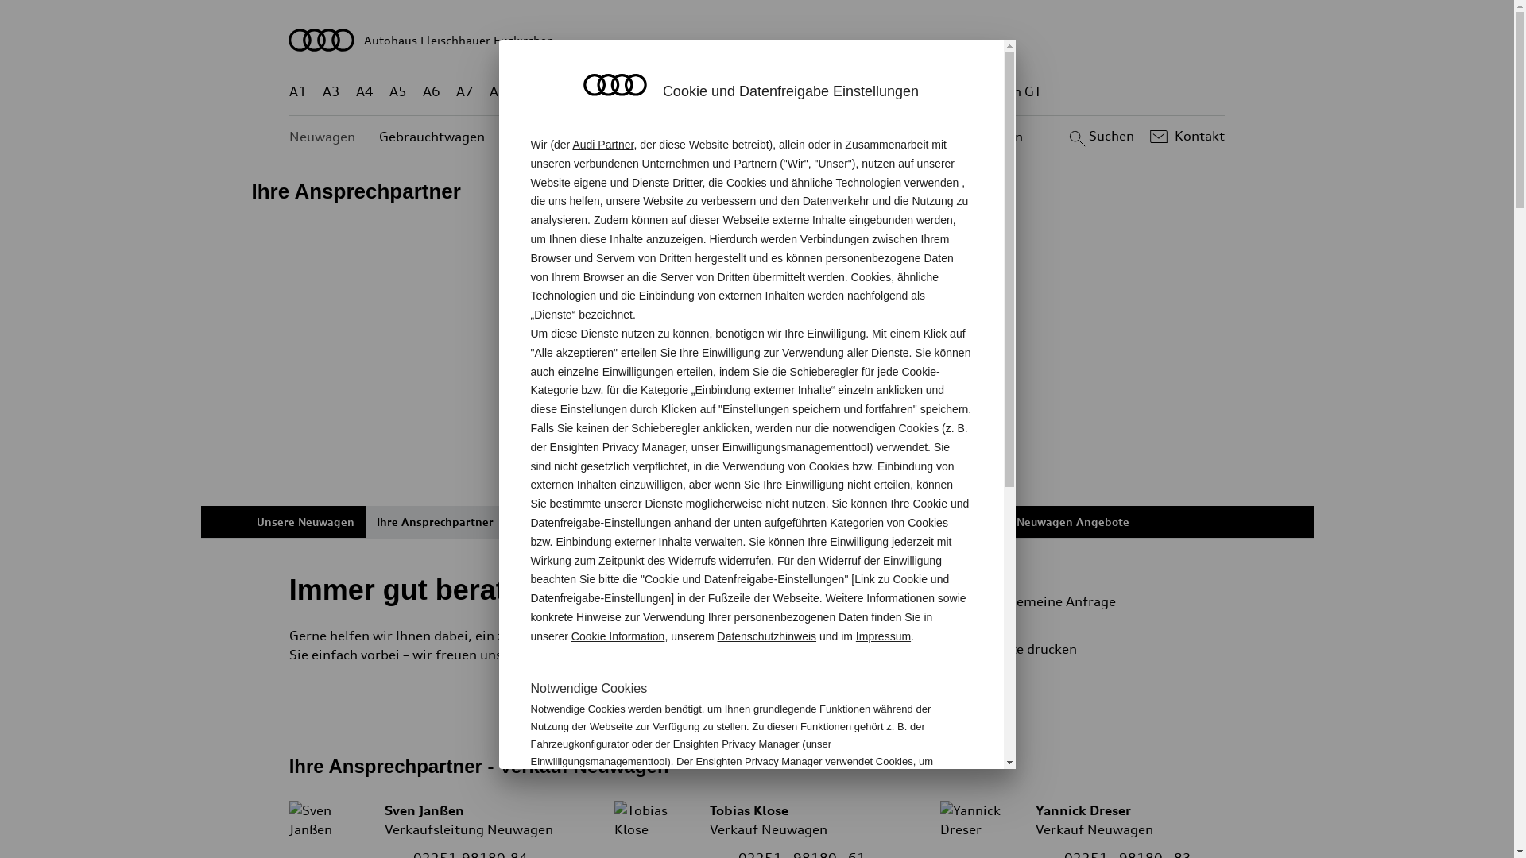  What do you see at coordinates (655, 820) in the screenshot?
I see `Tobias Klose` at bounding box center [655, 820].